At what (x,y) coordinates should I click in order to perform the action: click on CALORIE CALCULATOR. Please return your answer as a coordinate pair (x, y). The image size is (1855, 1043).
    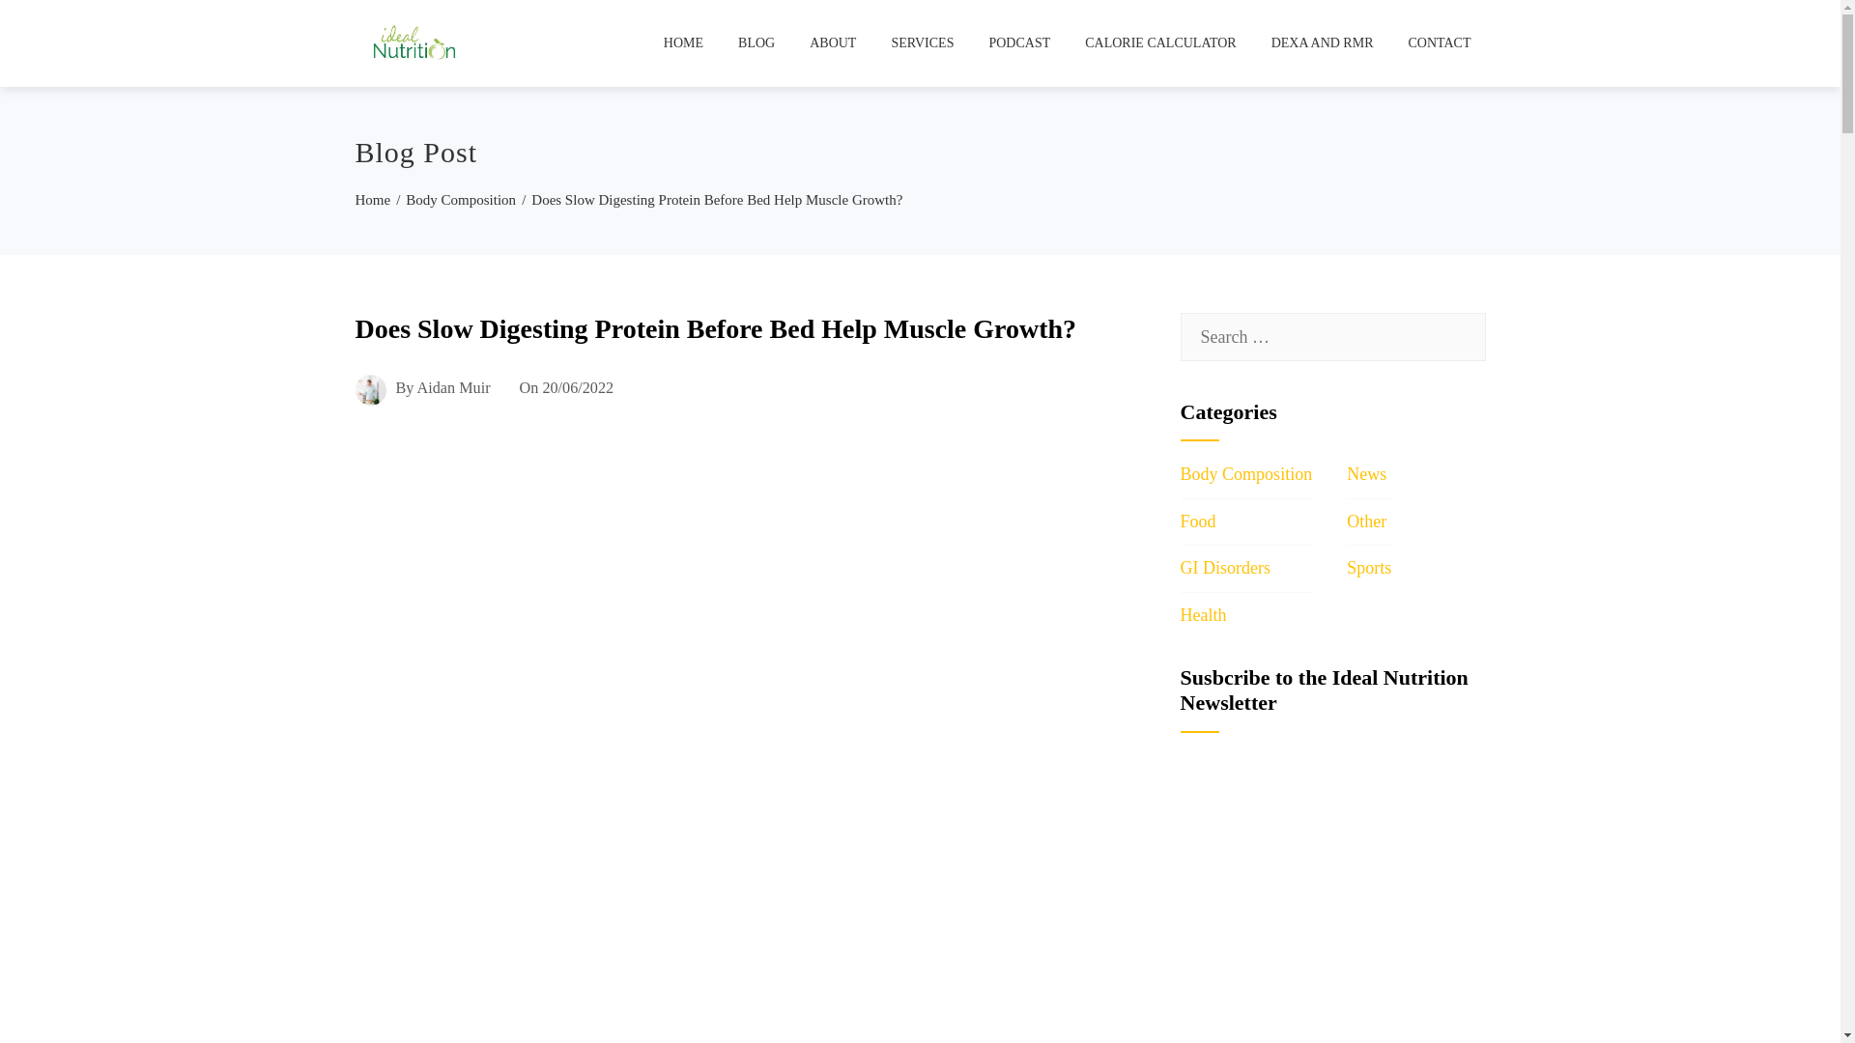
    Looking at the image, I should click on (1159, 42).